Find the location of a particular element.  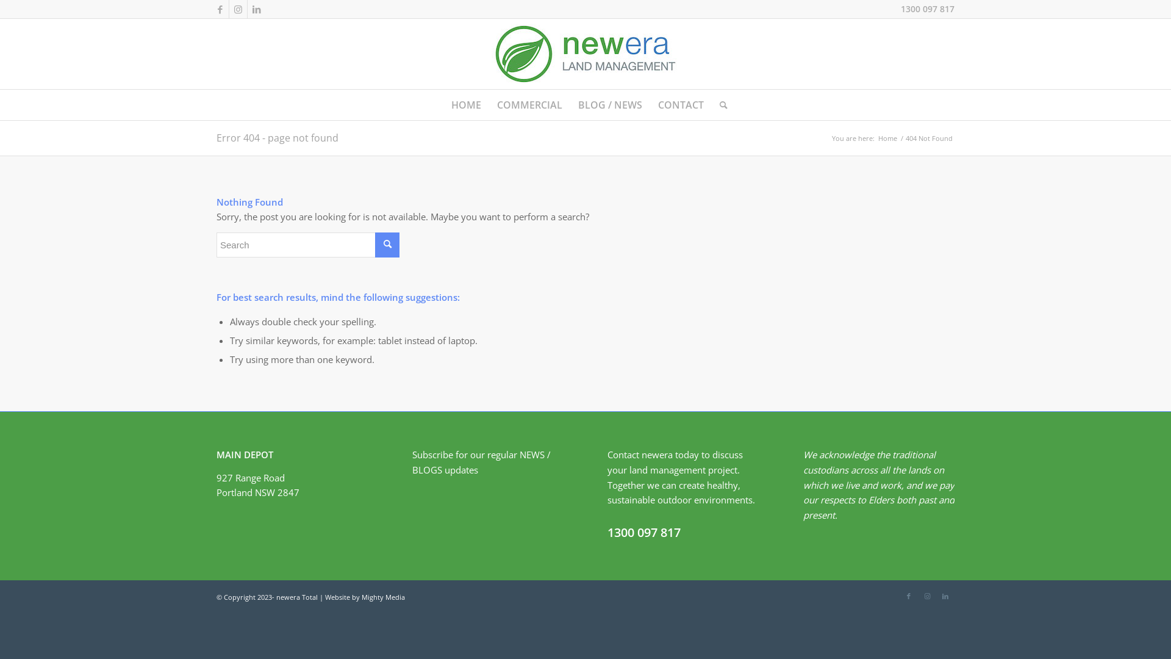

LinkedIn is located at coordinates (257, 9).